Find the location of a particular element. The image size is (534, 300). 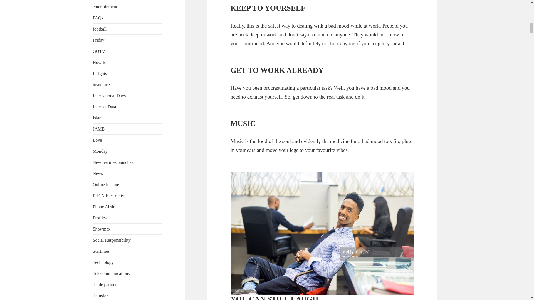

Internet Data is located at coordinates (105, 107).